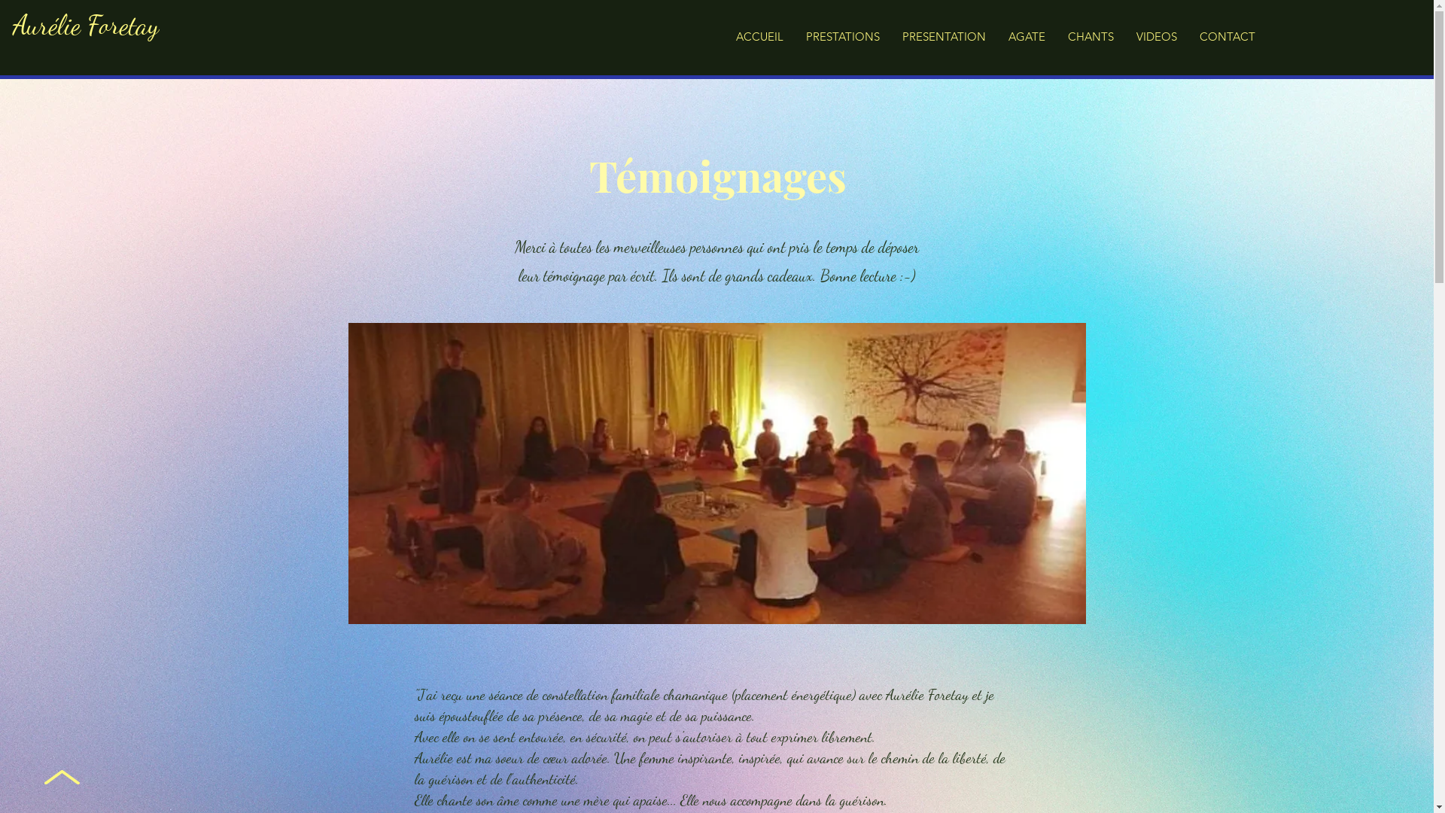 Image resolution: width=1445 pixels, height=813 pixels. I want to click on PRESENTATION, so click(944, 37).